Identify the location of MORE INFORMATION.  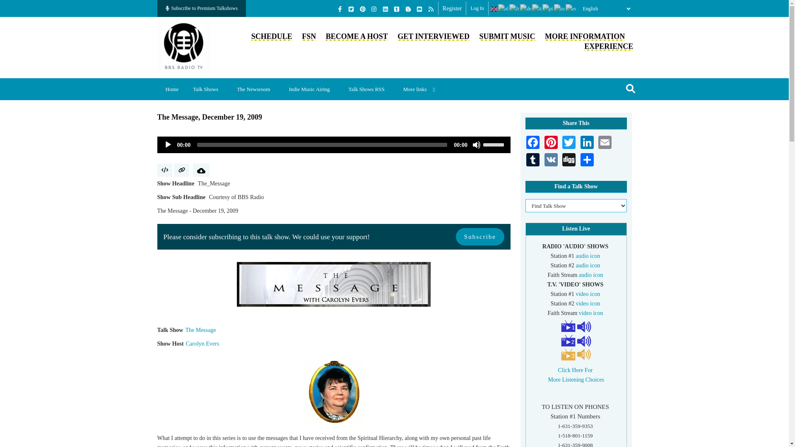
(585, 36).